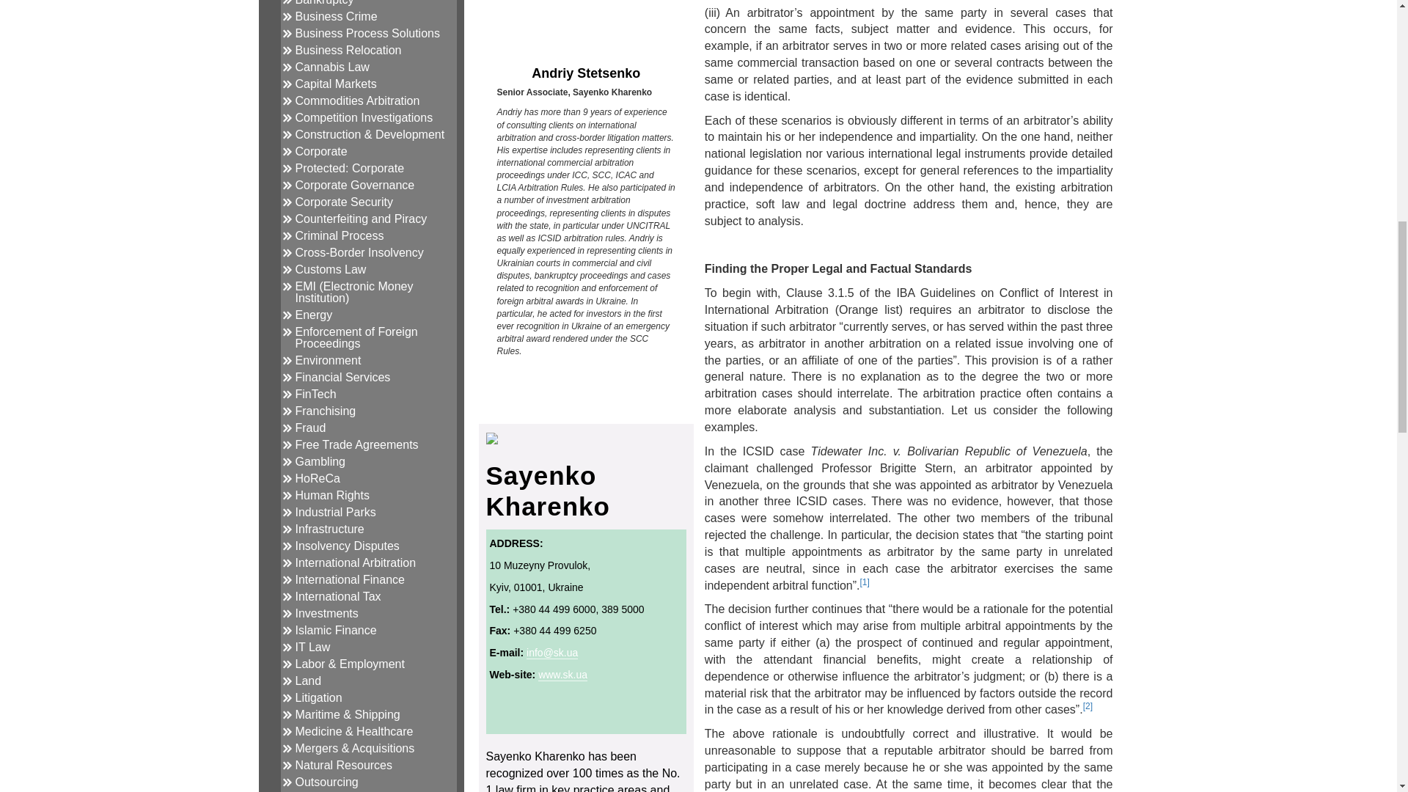 Image resolution: width=1408 pixels, height=792 pixels. I want to click on Cannabis Law, so click(331, 67).